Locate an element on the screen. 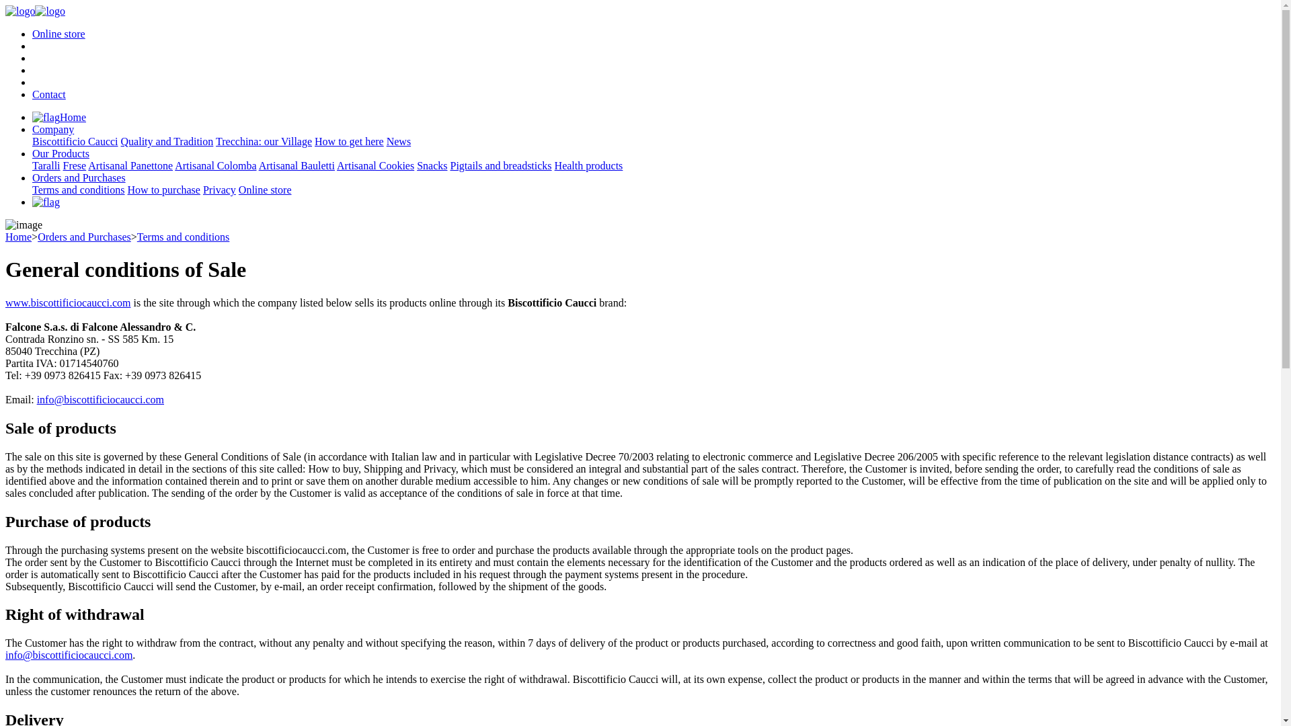 The height and width of the screenshot is (726, 1291). Snacks is located at coordinates (432, 165).